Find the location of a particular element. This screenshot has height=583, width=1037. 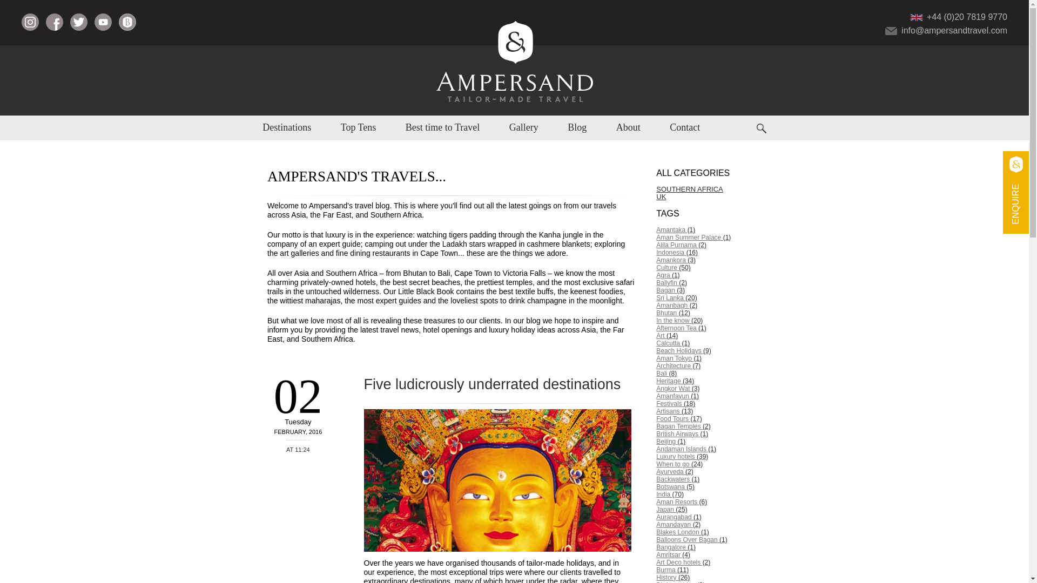

Ballyfin is located at coordinates (709, 283).